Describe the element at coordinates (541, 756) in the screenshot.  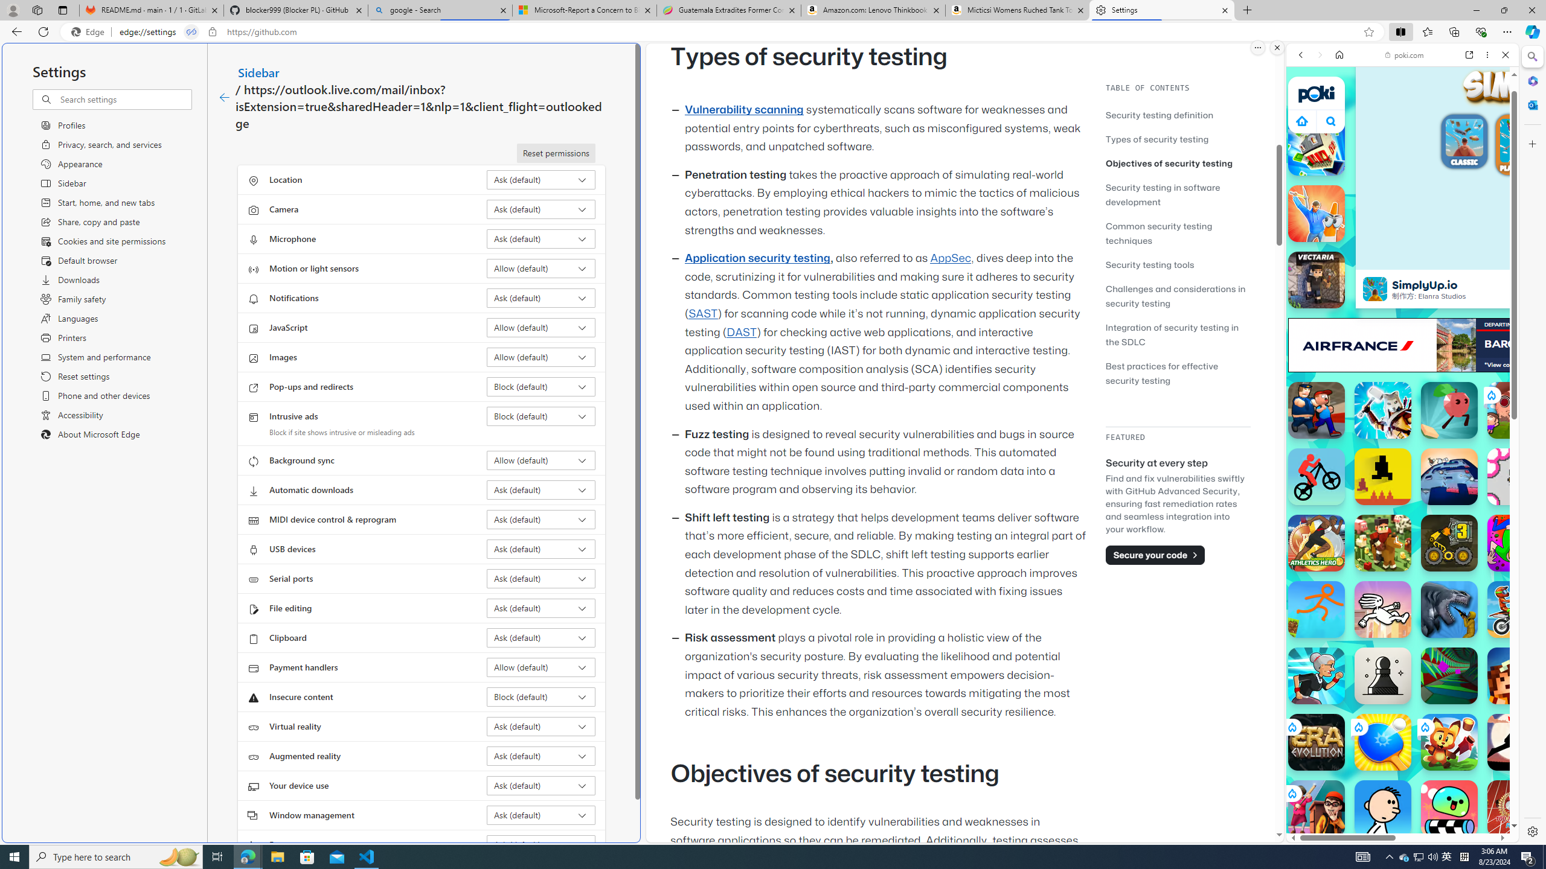
I see `Augmented reality Ask (default)` at that location.